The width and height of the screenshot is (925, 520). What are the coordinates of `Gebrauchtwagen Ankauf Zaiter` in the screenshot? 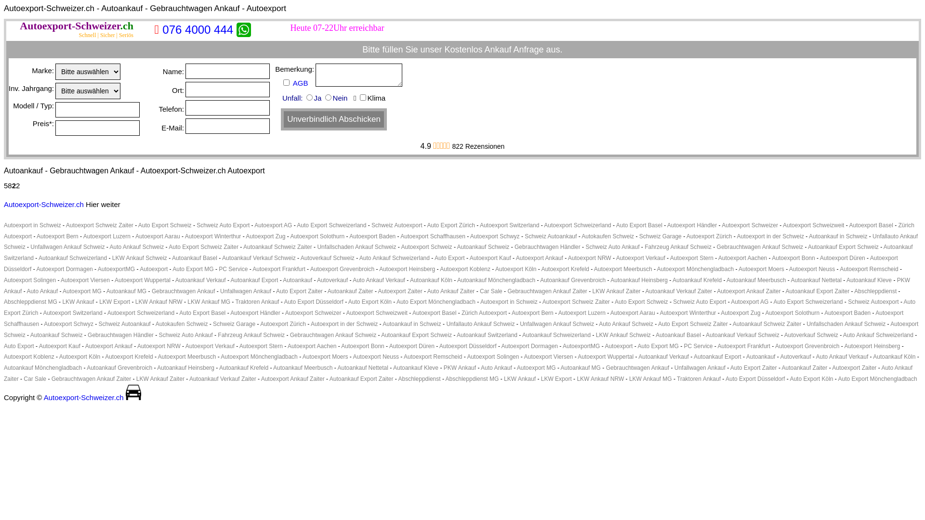 It's located at (92, 379).